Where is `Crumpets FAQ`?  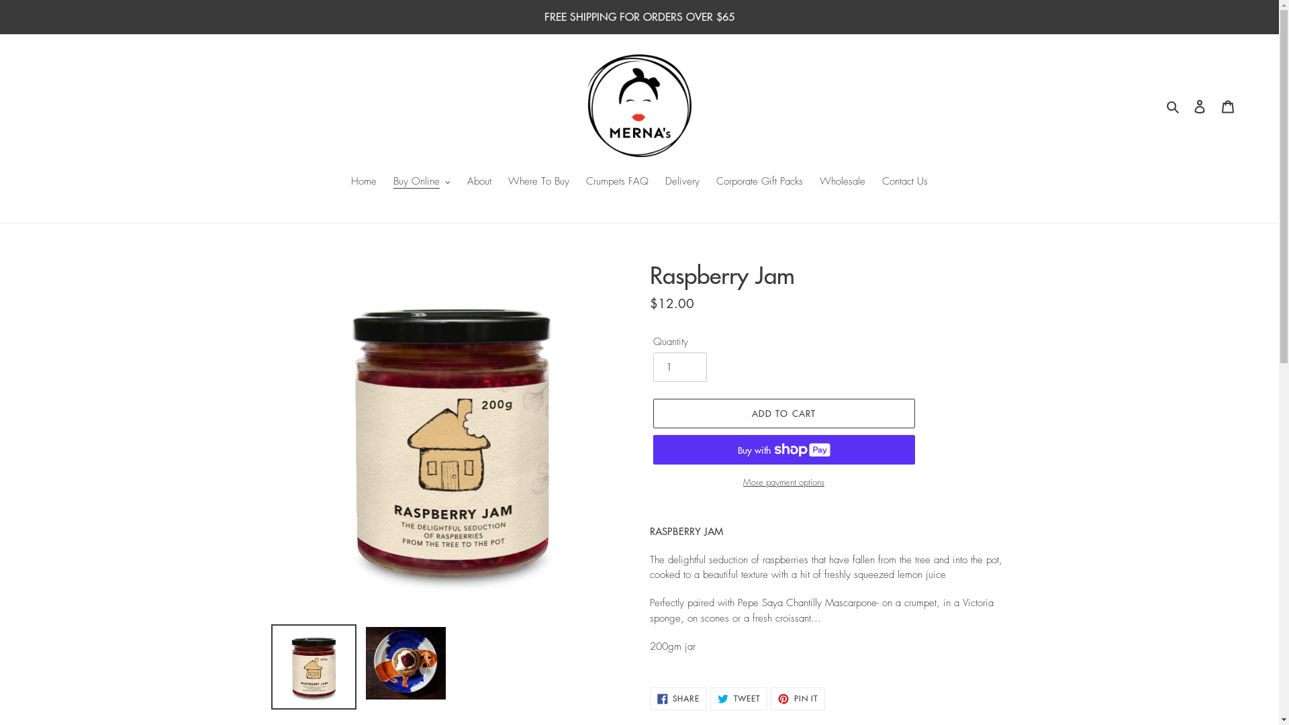
Crumpets FAQ is located at coordinates (618, 183).